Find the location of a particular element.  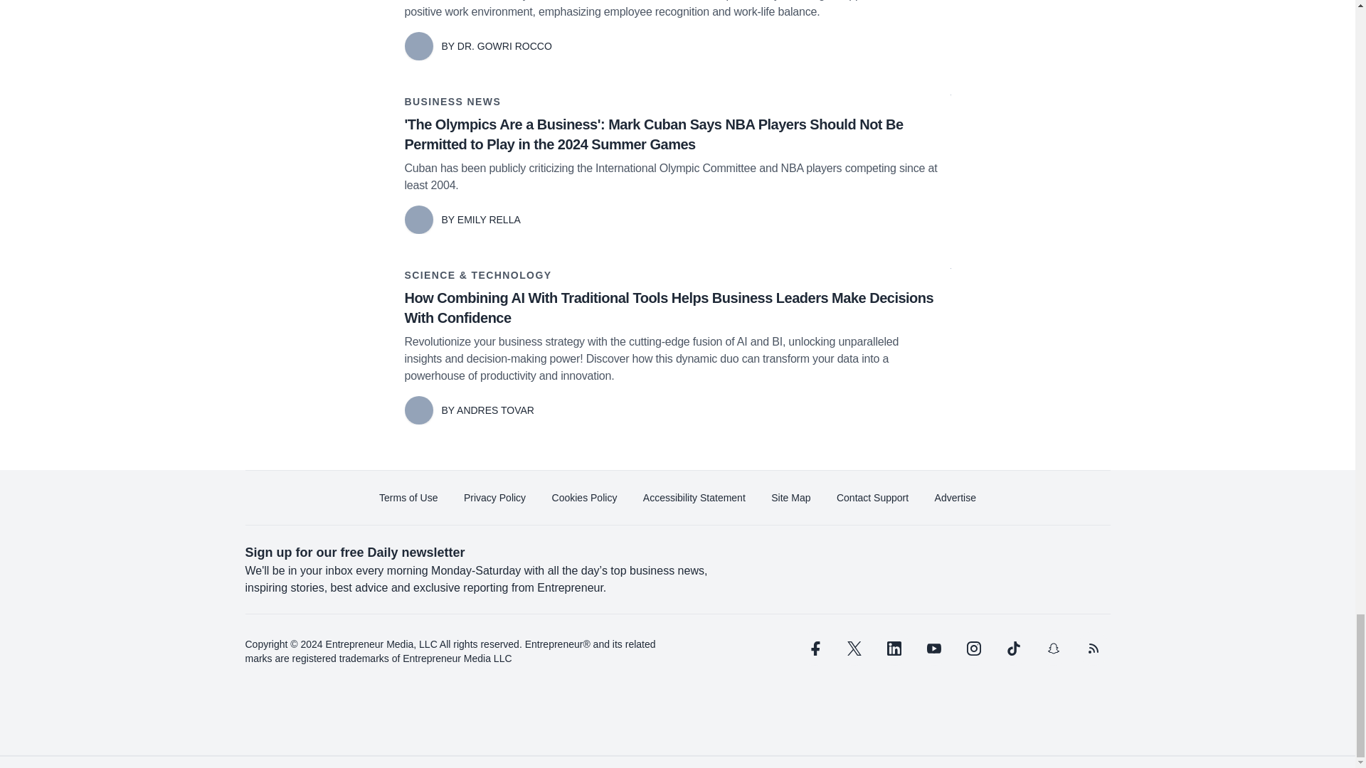

instagram is located at coordinates (973, 649).